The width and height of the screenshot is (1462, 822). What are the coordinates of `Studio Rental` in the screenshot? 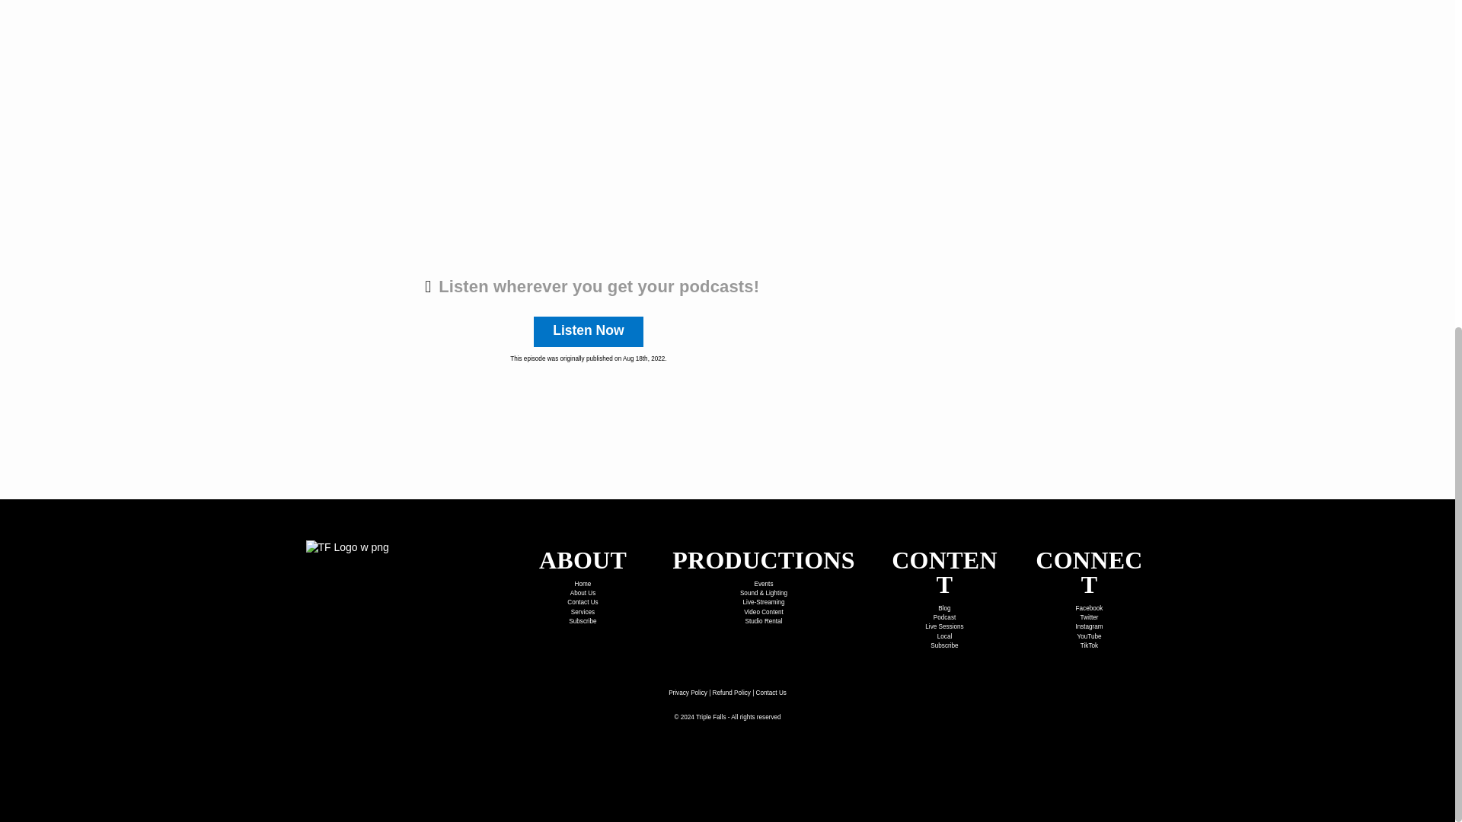 It's located at (763, 621).